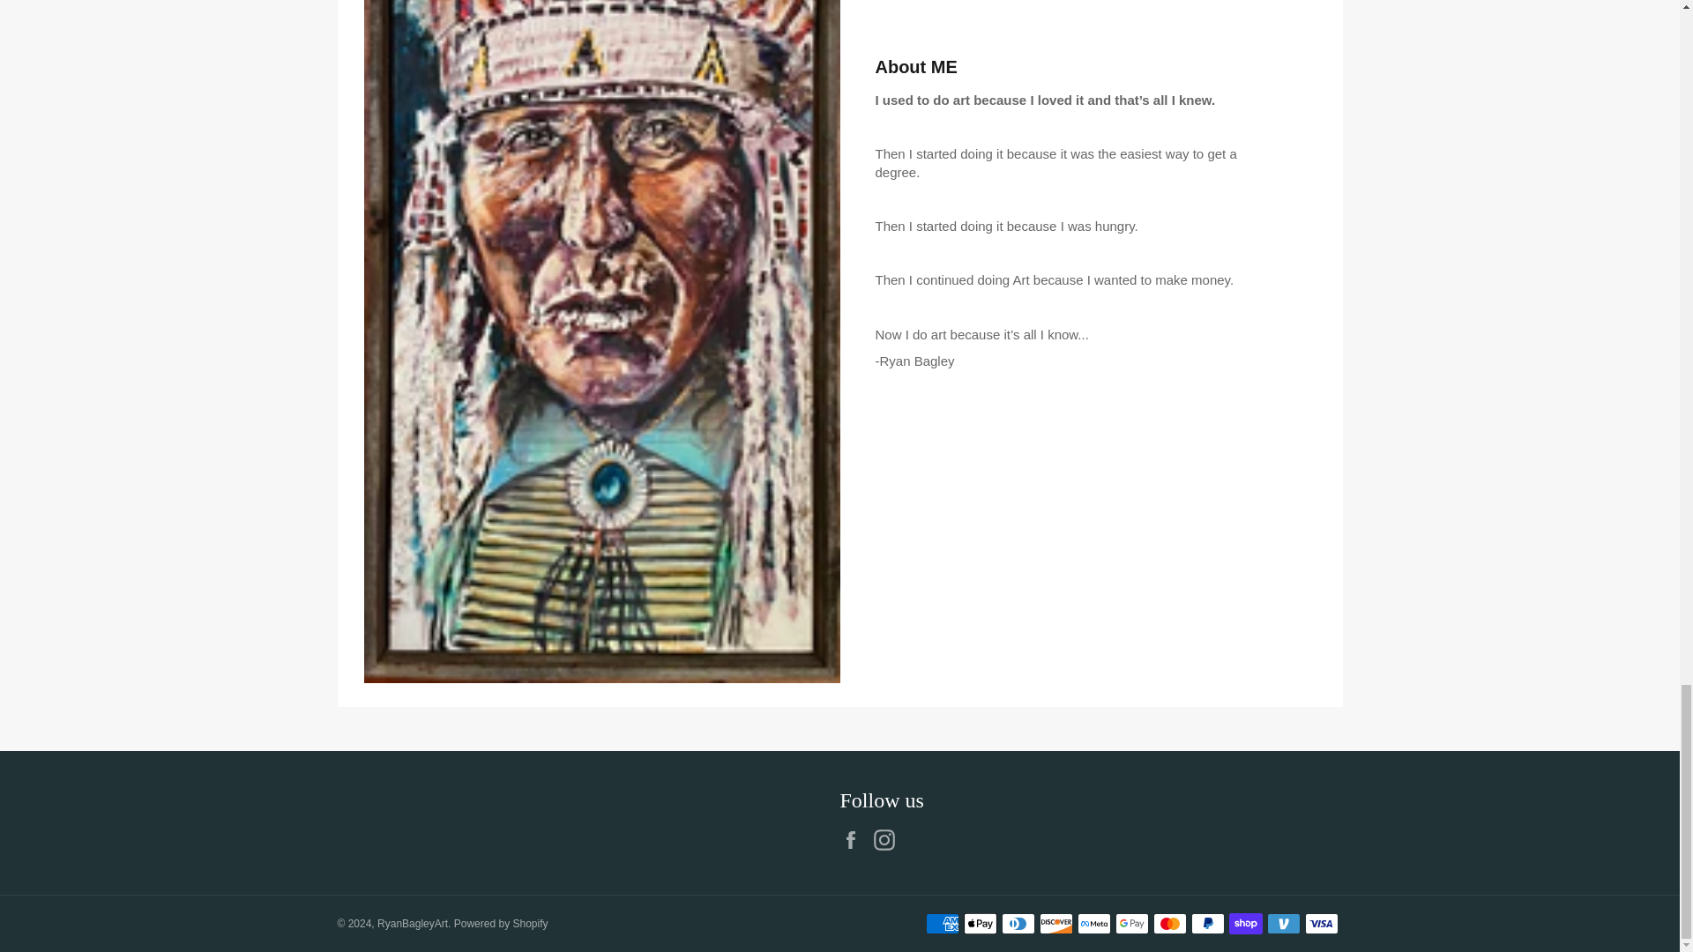  I want to click on Instagram, so click(889, 839).